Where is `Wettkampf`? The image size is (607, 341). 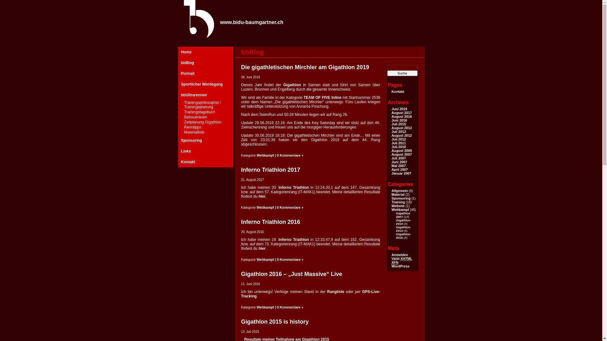 Wettkampf is located at coordinates (266, 307).